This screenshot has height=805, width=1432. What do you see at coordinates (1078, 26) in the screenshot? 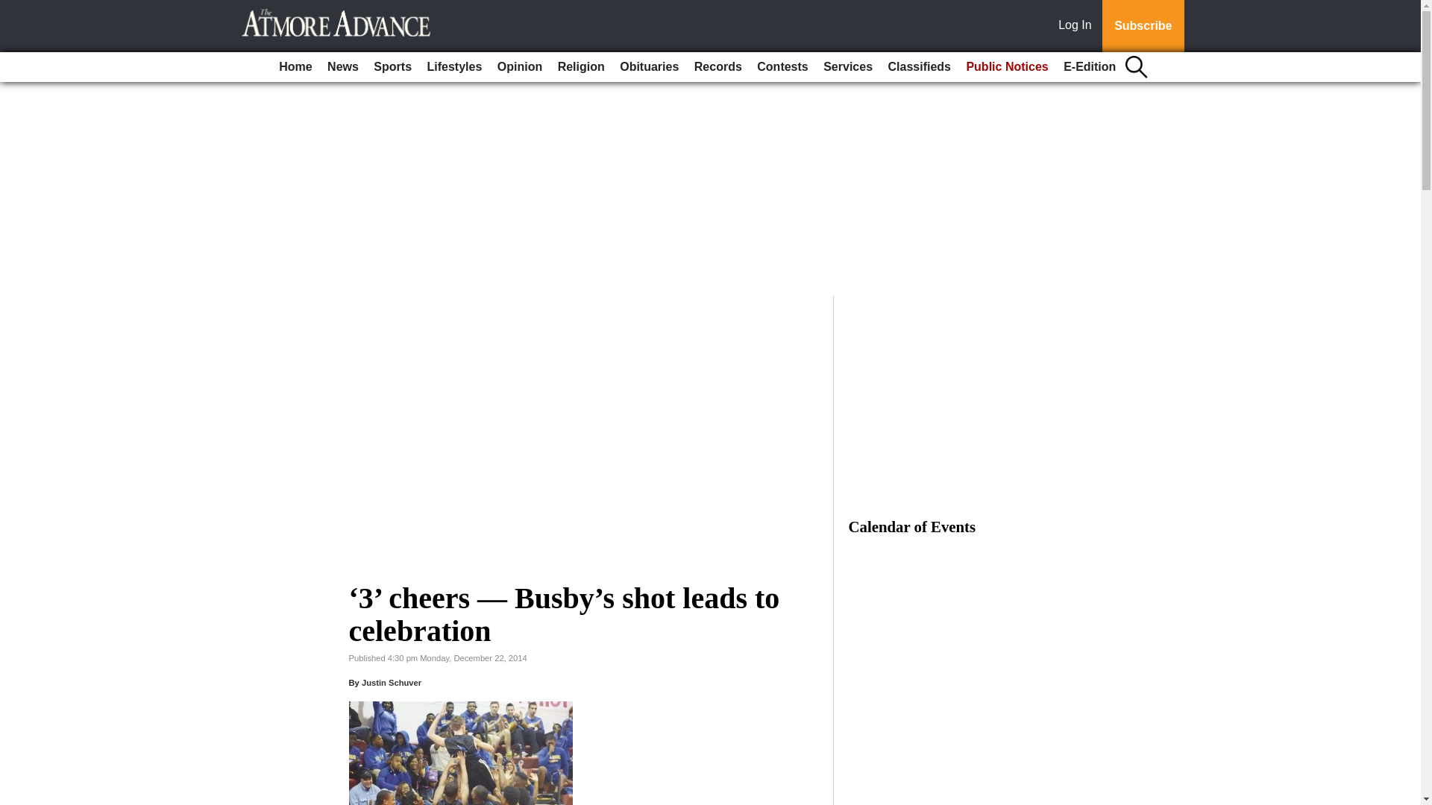
I see `Log In` at bounding box center [1078, 26].